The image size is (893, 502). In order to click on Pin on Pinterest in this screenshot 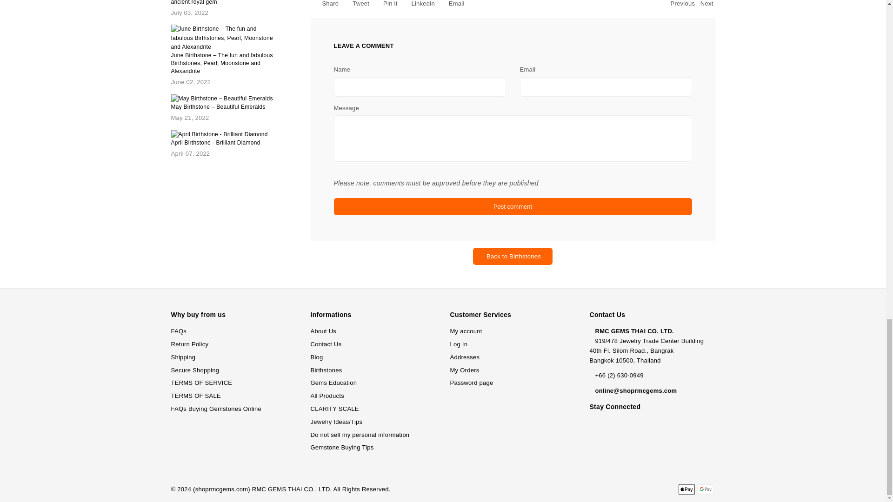, I will do `click(385, 5)`.